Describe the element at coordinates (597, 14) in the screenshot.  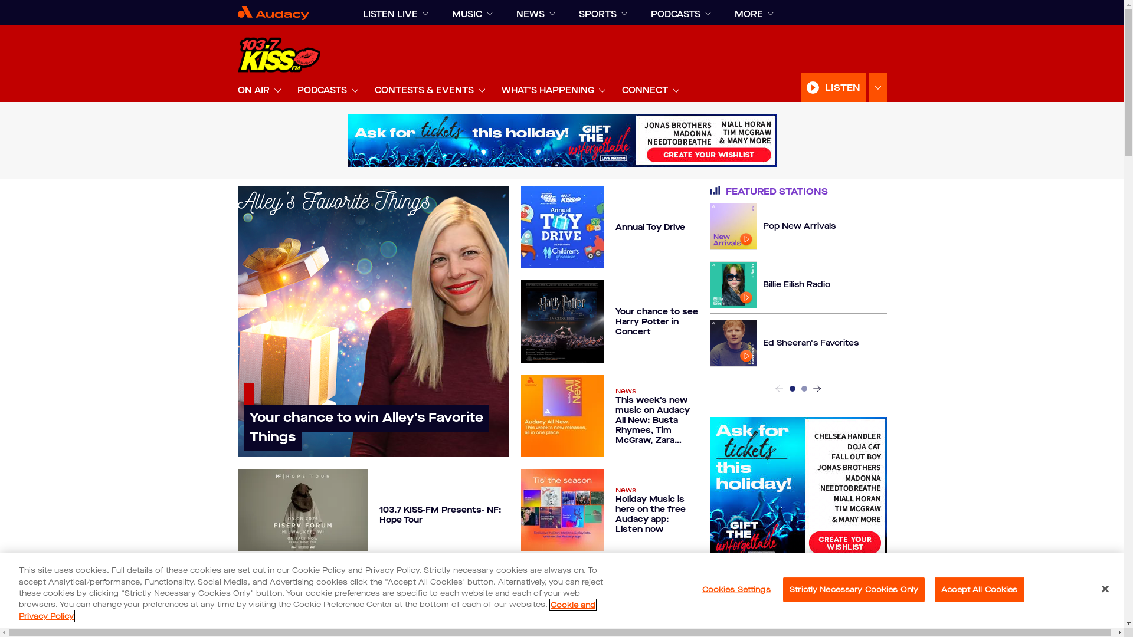
I see `SPORTS` at that location.